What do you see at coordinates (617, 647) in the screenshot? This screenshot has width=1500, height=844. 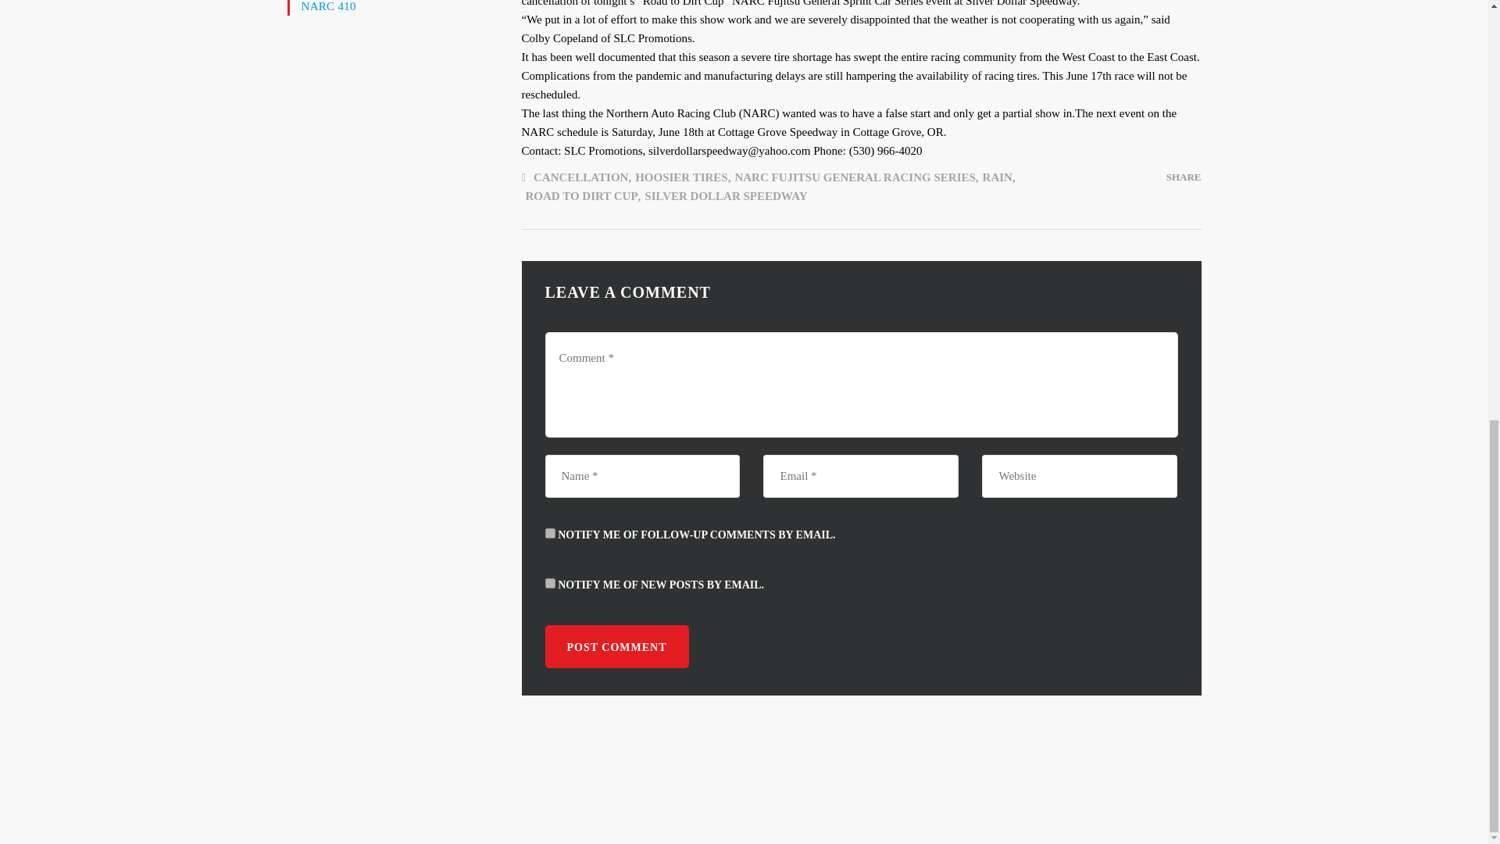 I see `Post Comment` at bounding box center [617, 647].